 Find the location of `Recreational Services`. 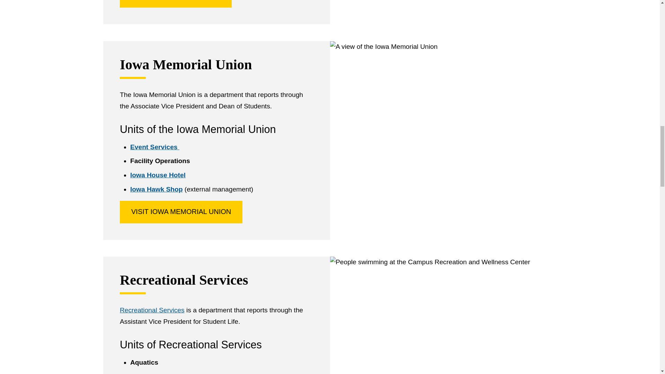

Recreational Services is located at coordinates (152, 310).